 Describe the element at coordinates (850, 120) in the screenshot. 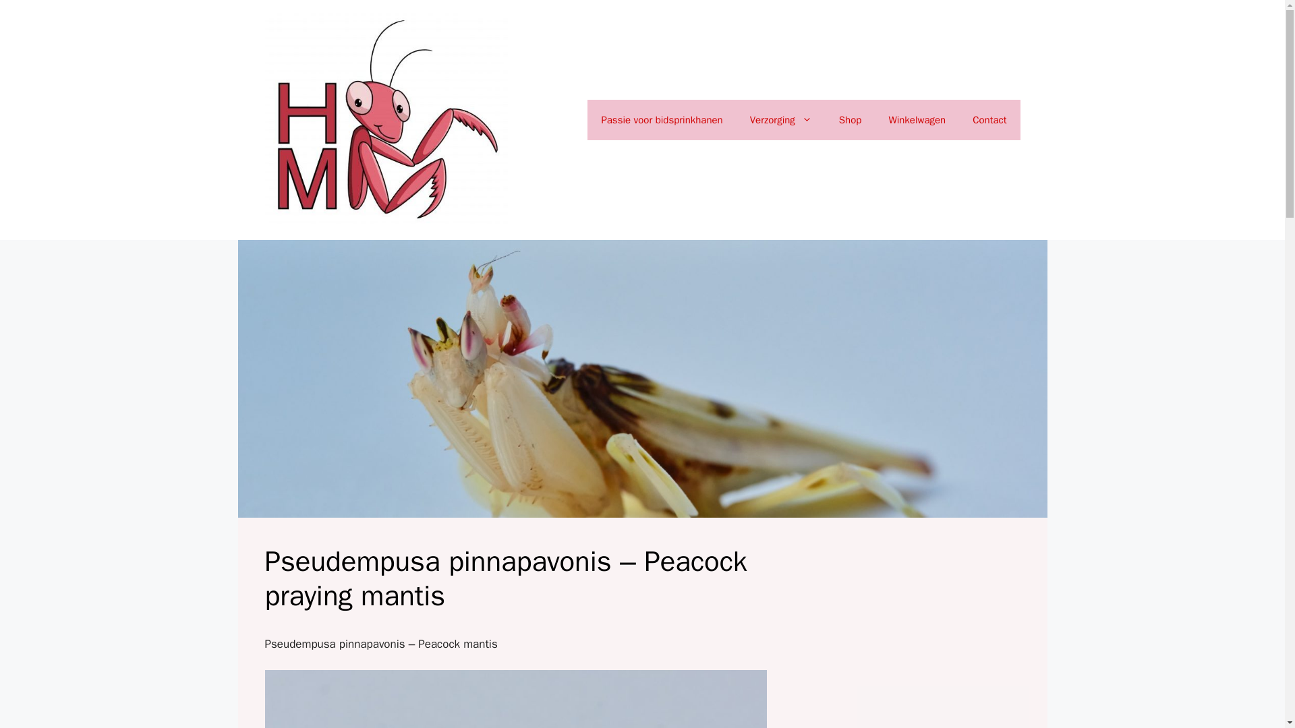

I see `Shop` at that location.